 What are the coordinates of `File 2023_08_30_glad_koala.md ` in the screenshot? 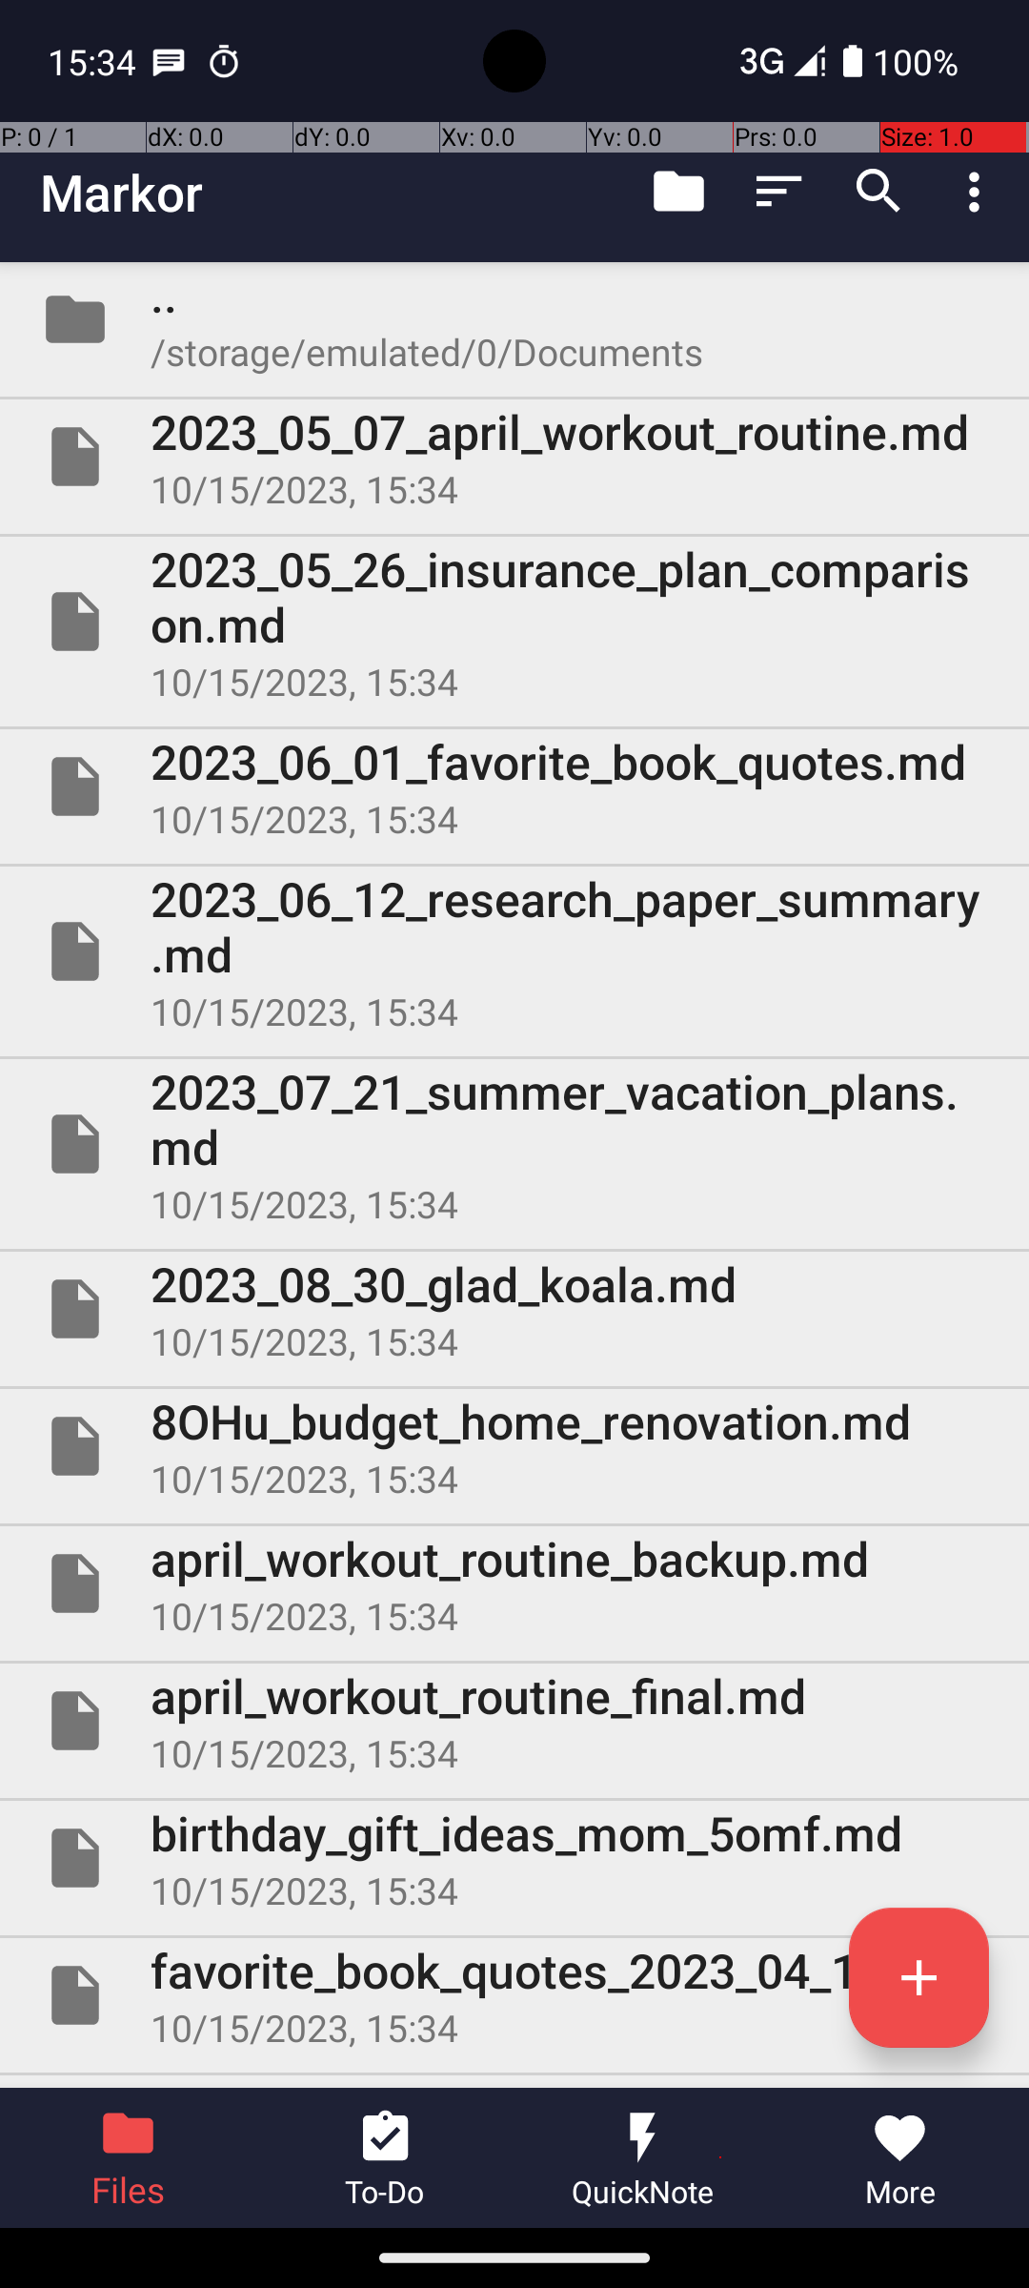 It's located at (514, 1309).